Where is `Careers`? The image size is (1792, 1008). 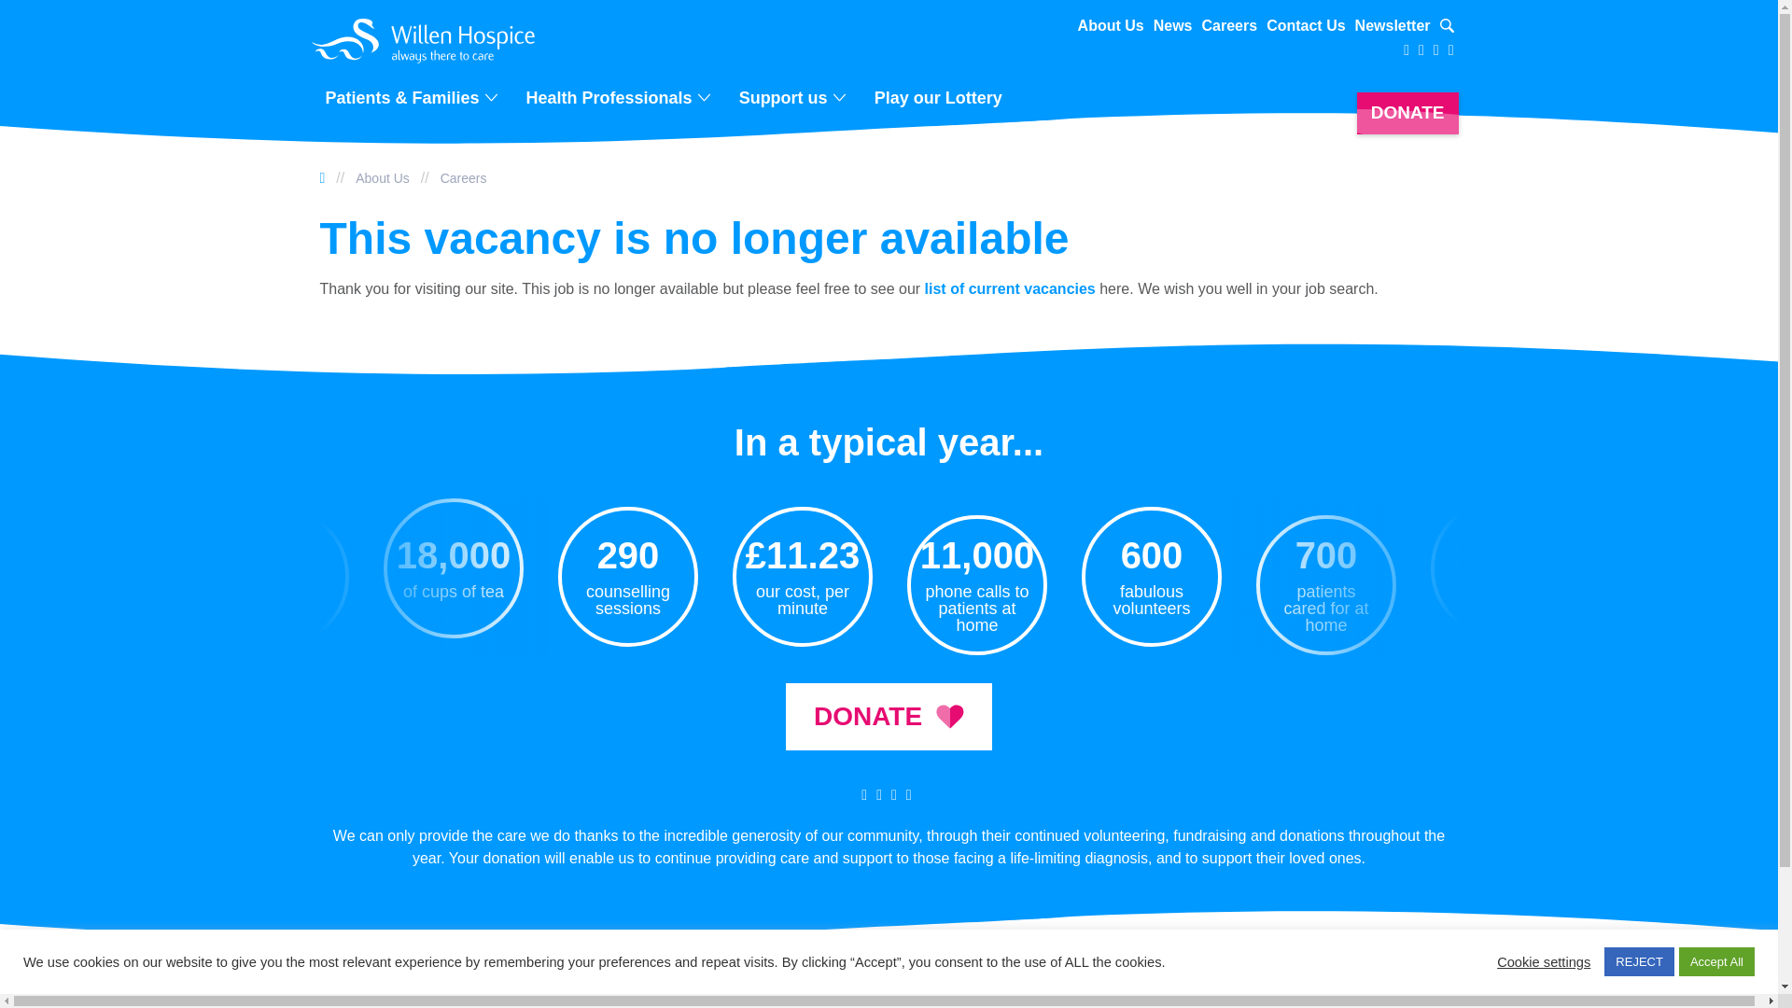
Careers is located at coordinates (1230, 26).